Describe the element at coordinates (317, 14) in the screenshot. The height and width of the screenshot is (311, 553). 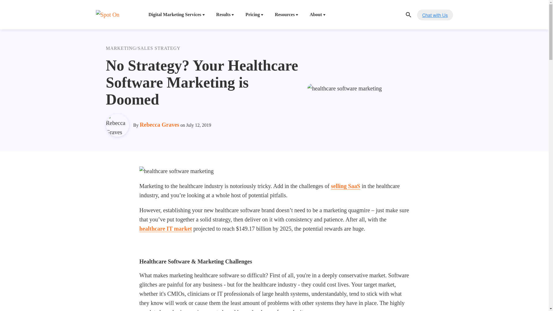
I see `About` at that location.